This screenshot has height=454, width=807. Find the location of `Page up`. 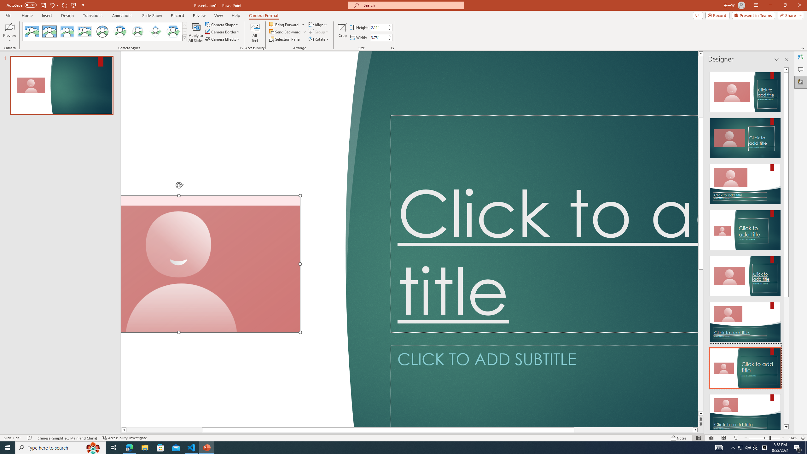

Page up is located at coordinates (701, 86).